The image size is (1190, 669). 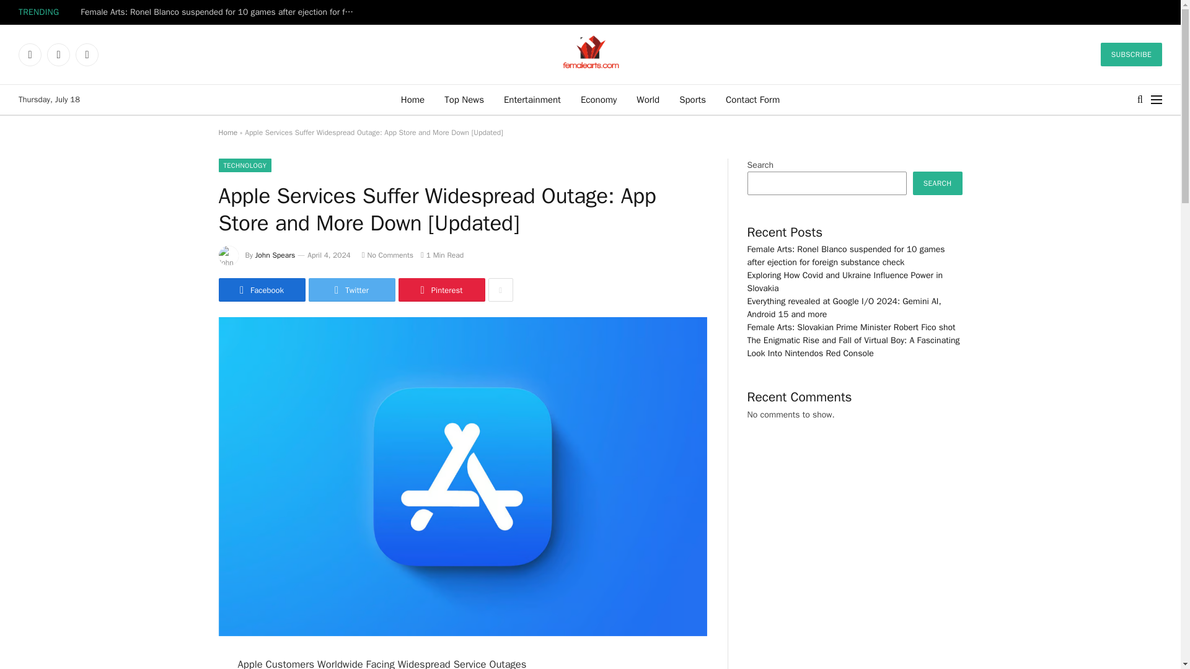 What do you see at coordinates (275, 255) in the screenshot?
I see `John Spears` at bounding box center [275, 255].